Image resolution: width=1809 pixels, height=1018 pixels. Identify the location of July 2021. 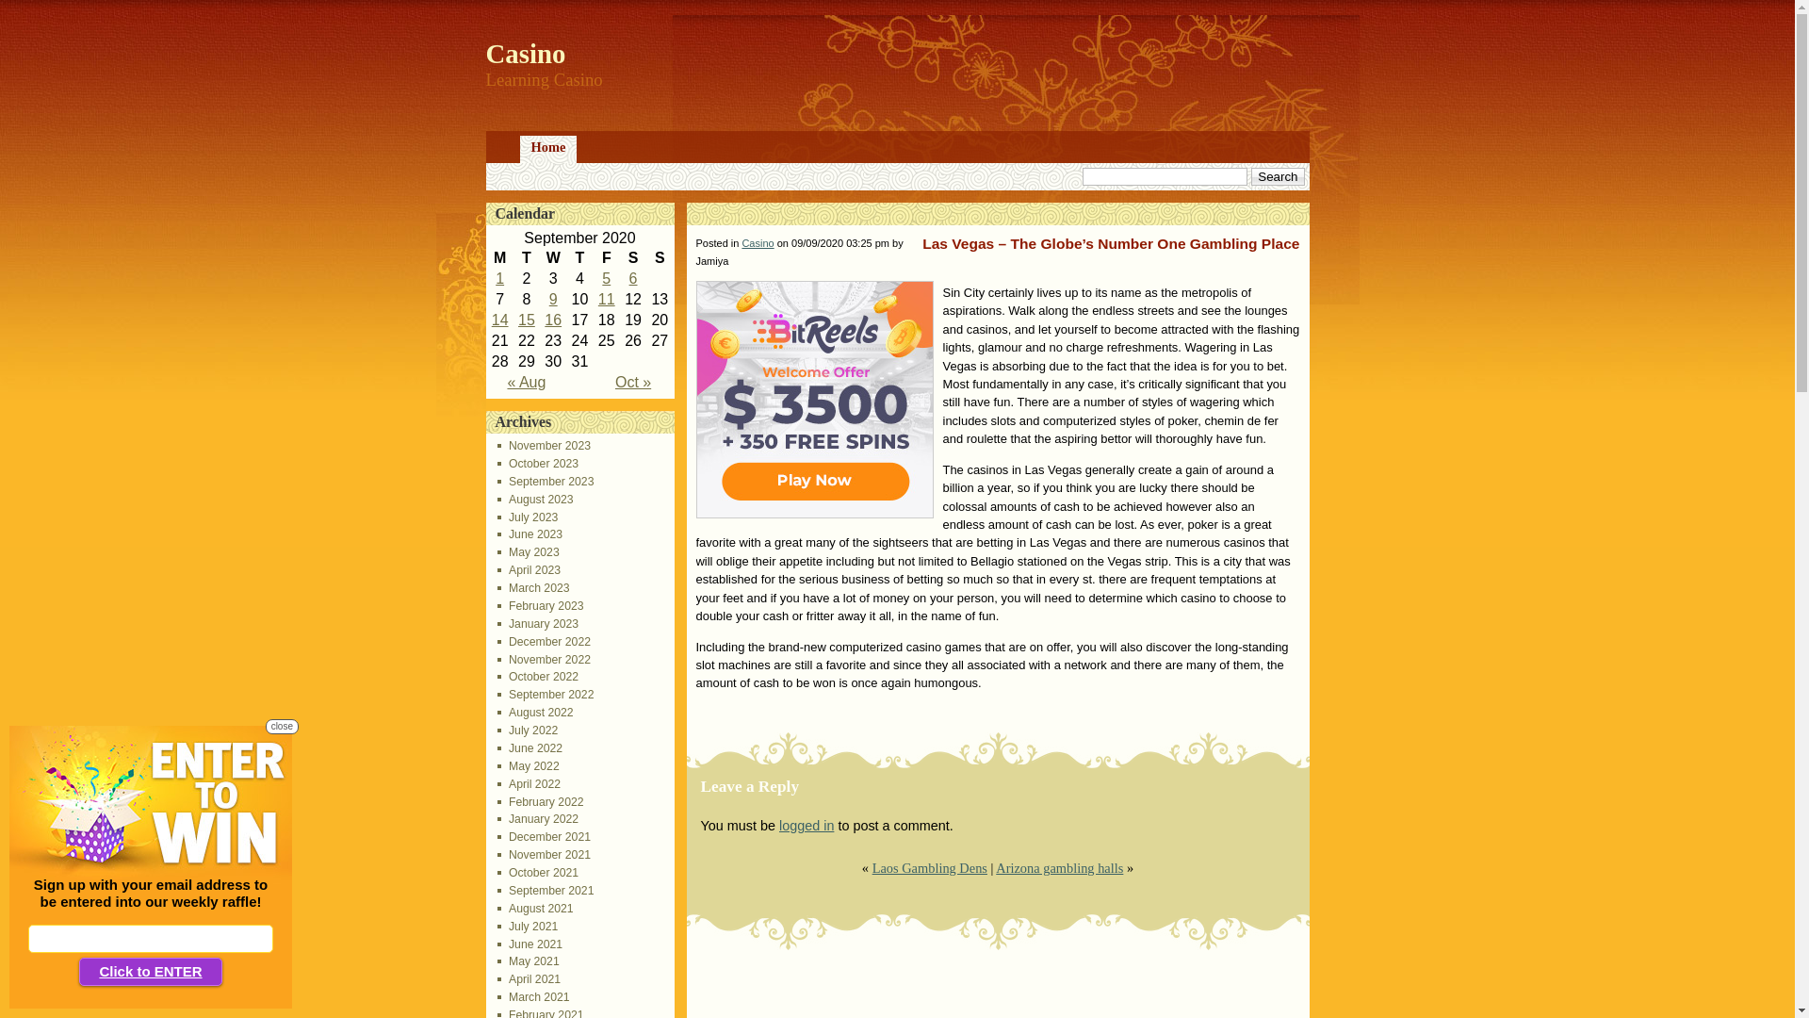
(528, 927).